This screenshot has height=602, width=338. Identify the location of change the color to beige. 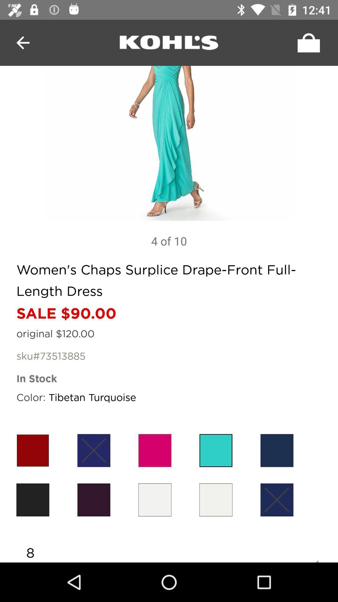
(216, 500).